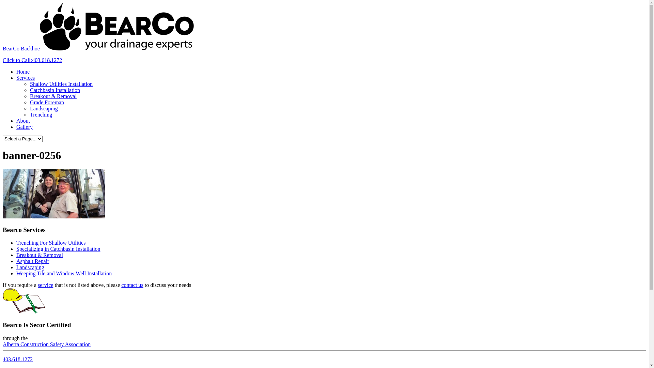  What do you see at coordinates (17, 60) in the screenshot?
I see `Click to Call:` at bounding box center [17, 60].